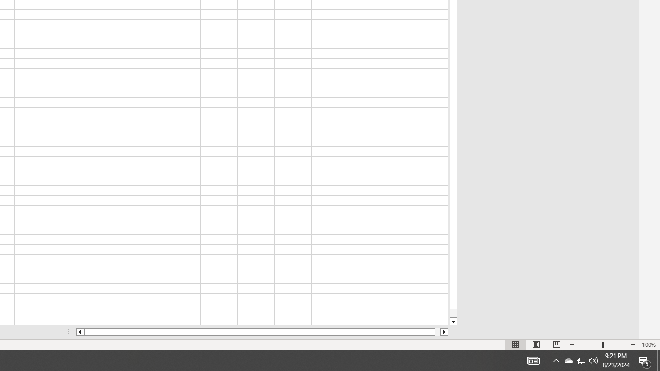  Describe the element at coordinates (262, 332) in the screenshot. I see `Class: NetUIScrollBar` at that location.